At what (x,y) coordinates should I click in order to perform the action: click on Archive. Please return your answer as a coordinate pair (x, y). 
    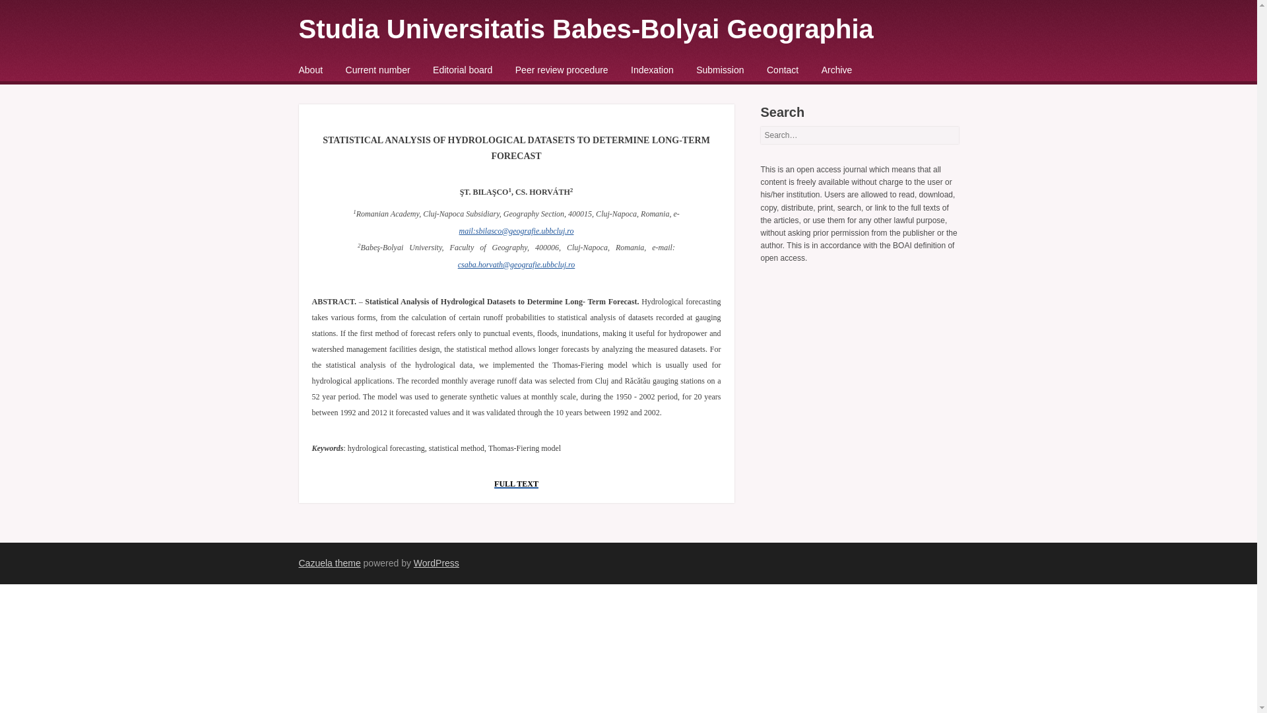
    Looking at the image, I should click on (837, 69).